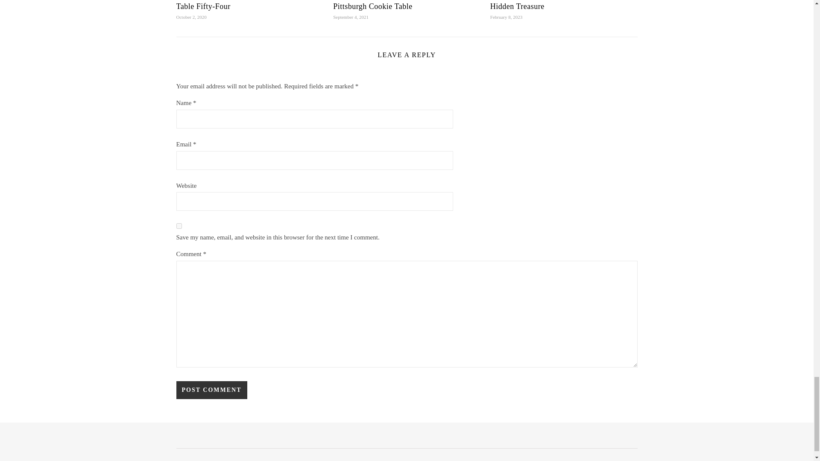 This screenshot has width=820, height=461. I want to click on Hidden Treasure, so click(517, 6).